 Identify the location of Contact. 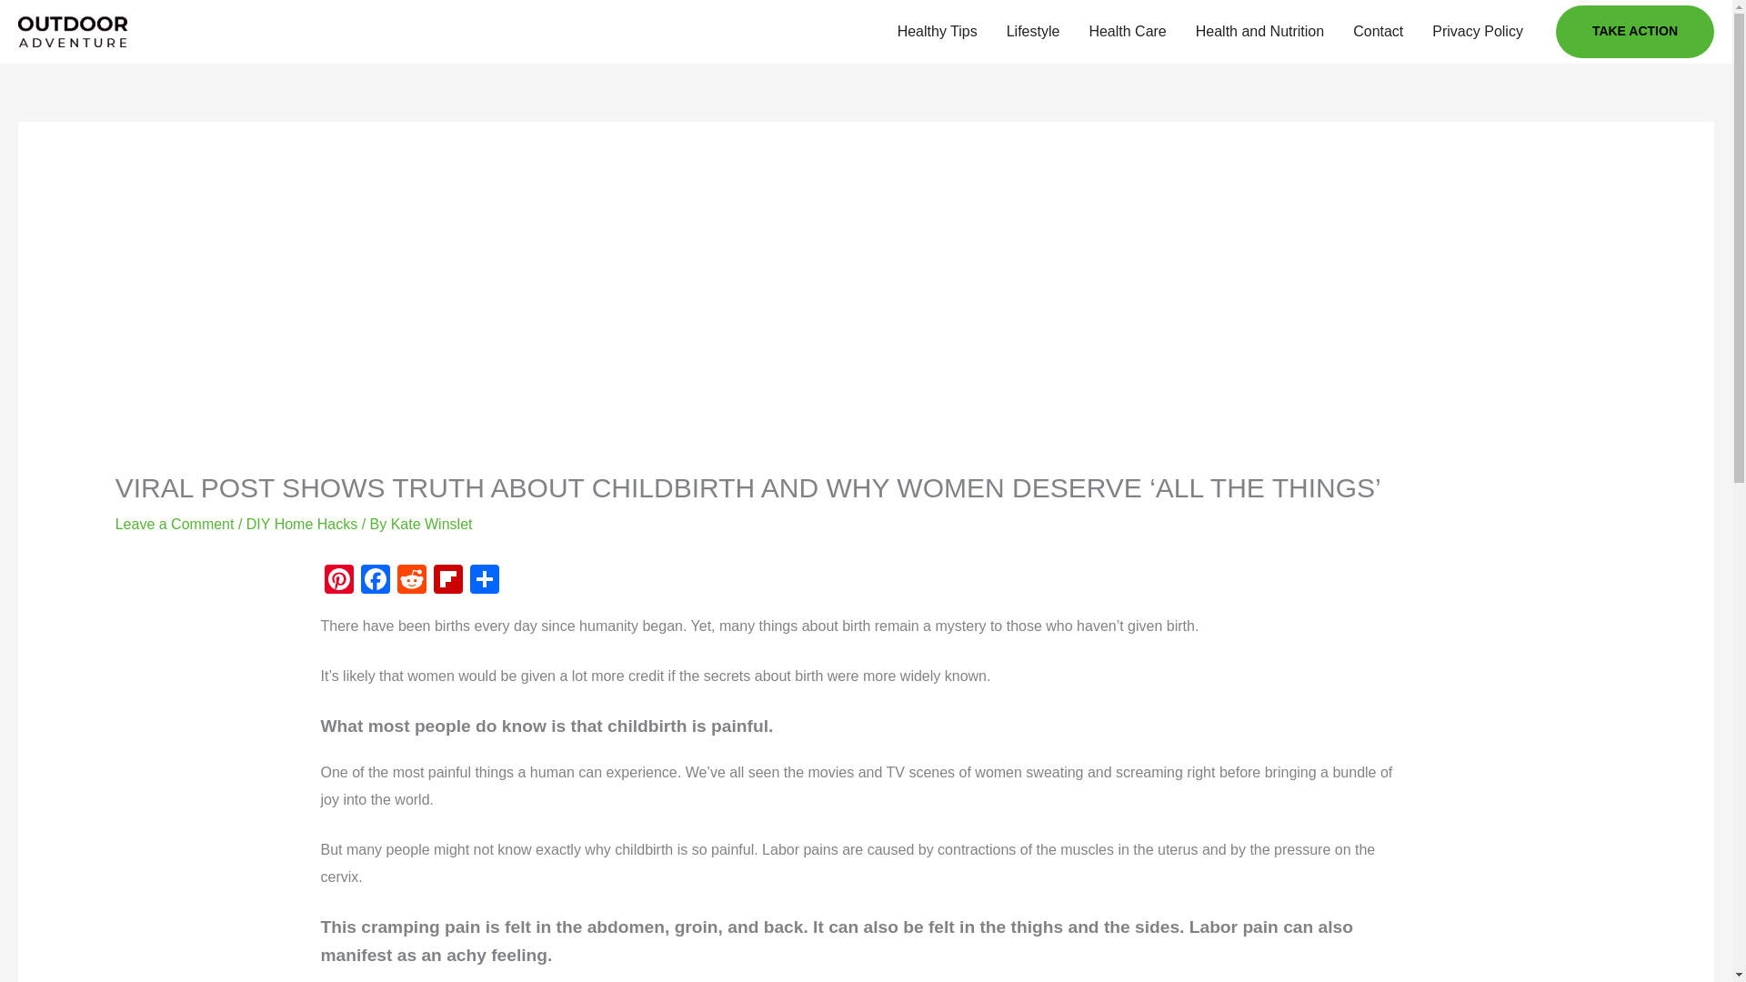
(1379, 32).